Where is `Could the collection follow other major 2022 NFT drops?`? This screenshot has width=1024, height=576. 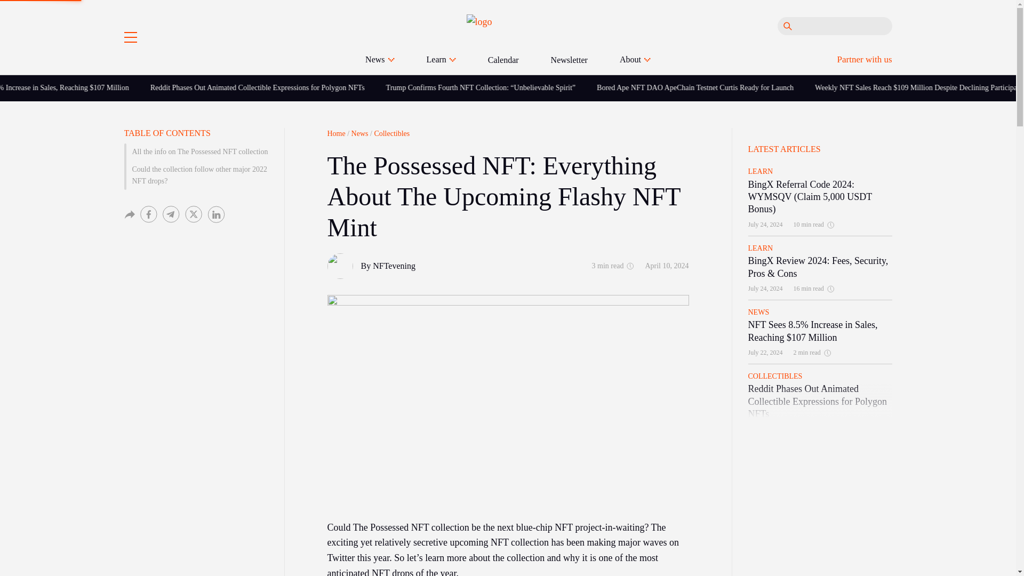
Could the collection follow other major 2022 NFT drops? is located at coordinates (195, 176).